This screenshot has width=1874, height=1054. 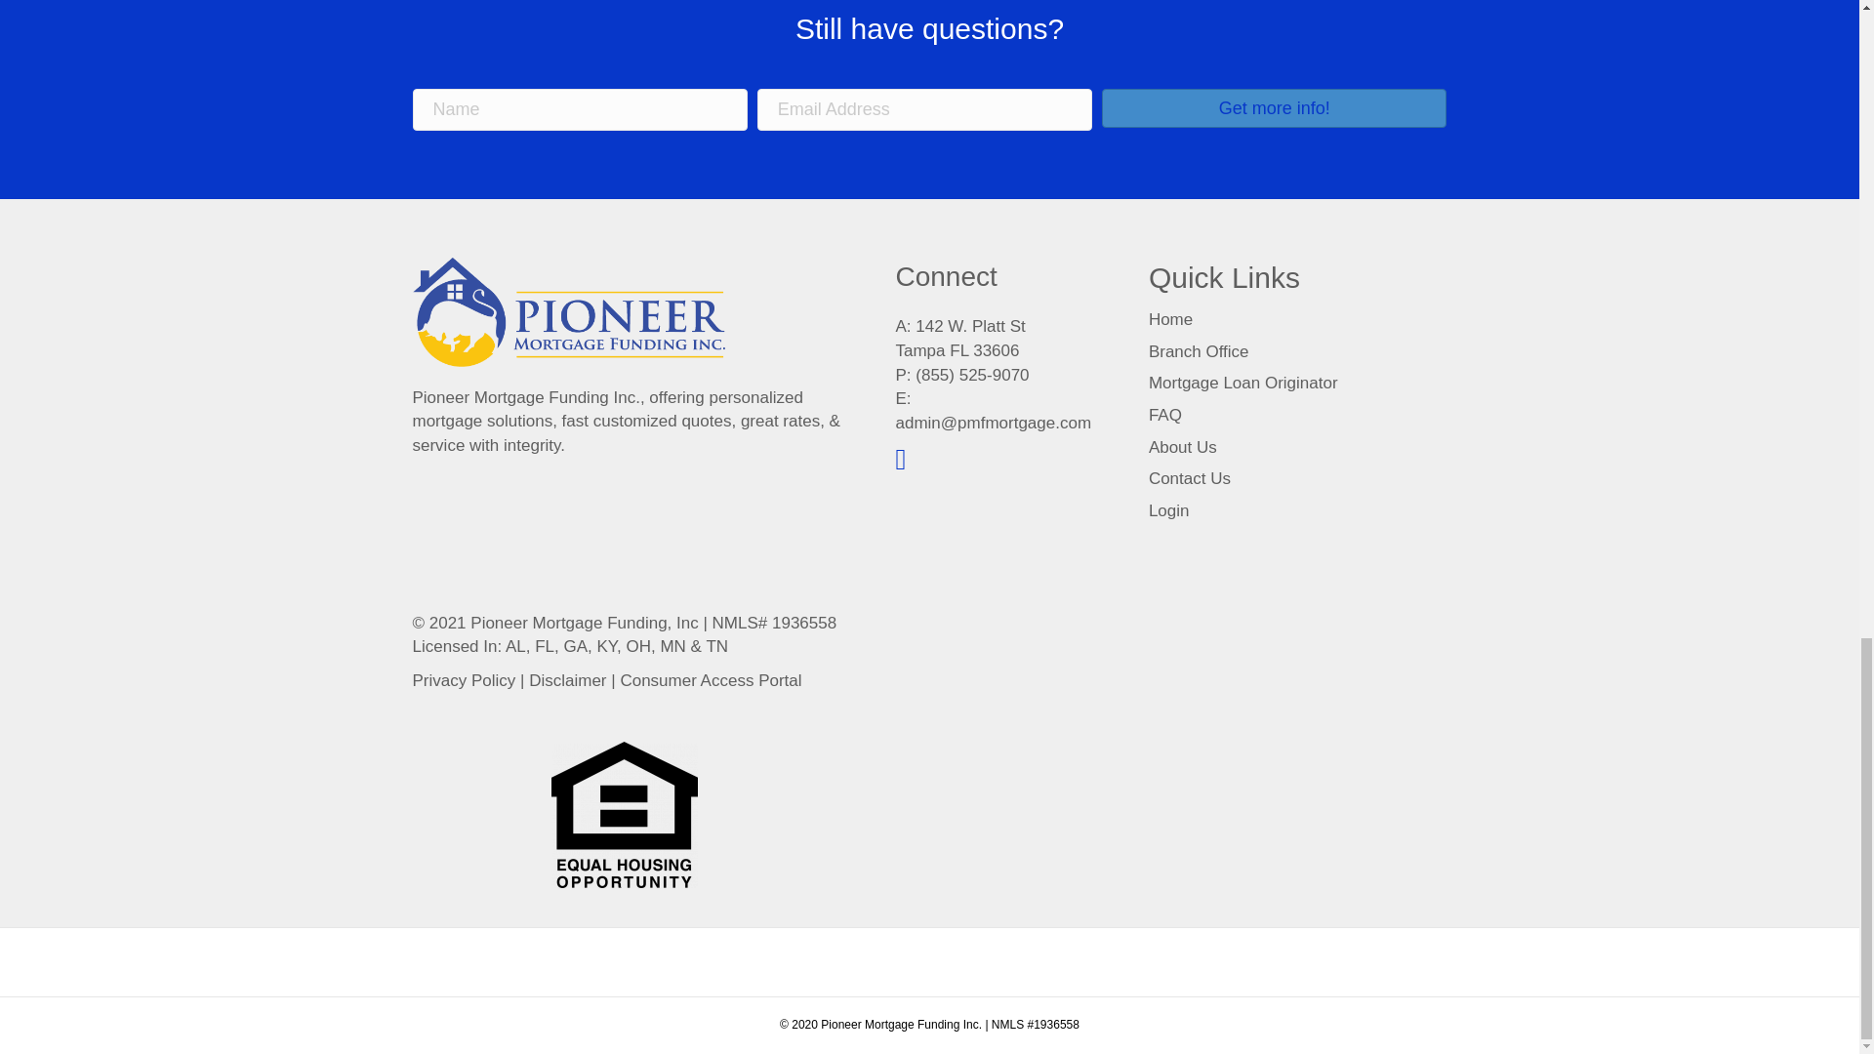 What do you see at coordinates (576, 646) in the screenshot?
I see `GA` at bounding box center [576, 646].